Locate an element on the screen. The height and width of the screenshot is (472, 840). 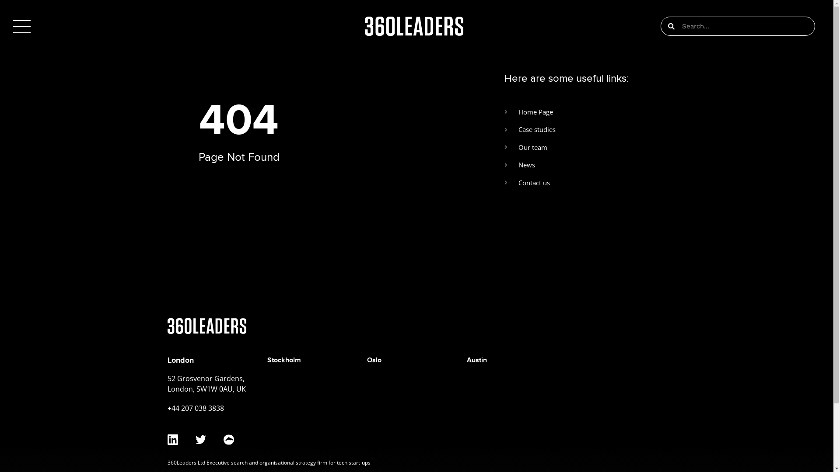
+44 207 038 3838 is located at coordinates (195, 408).